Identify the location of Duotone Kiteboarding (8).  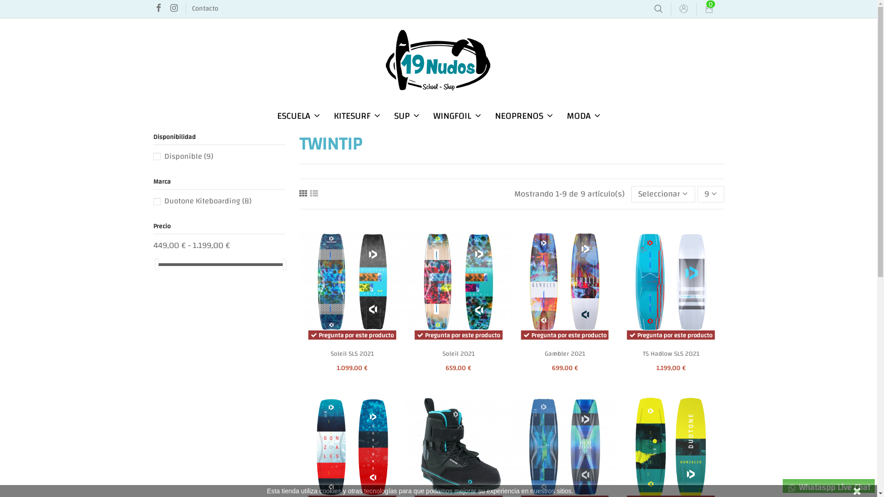
(207, 201).